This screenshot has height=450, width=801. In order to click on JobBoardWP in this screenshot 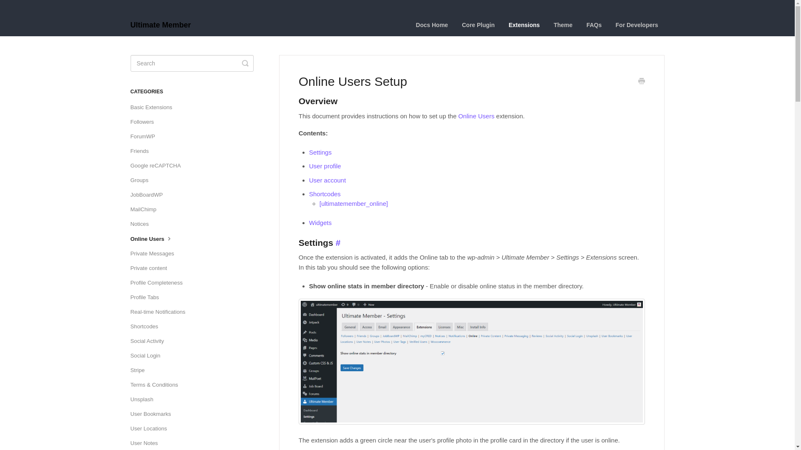, I will do `click(149, 195)`.